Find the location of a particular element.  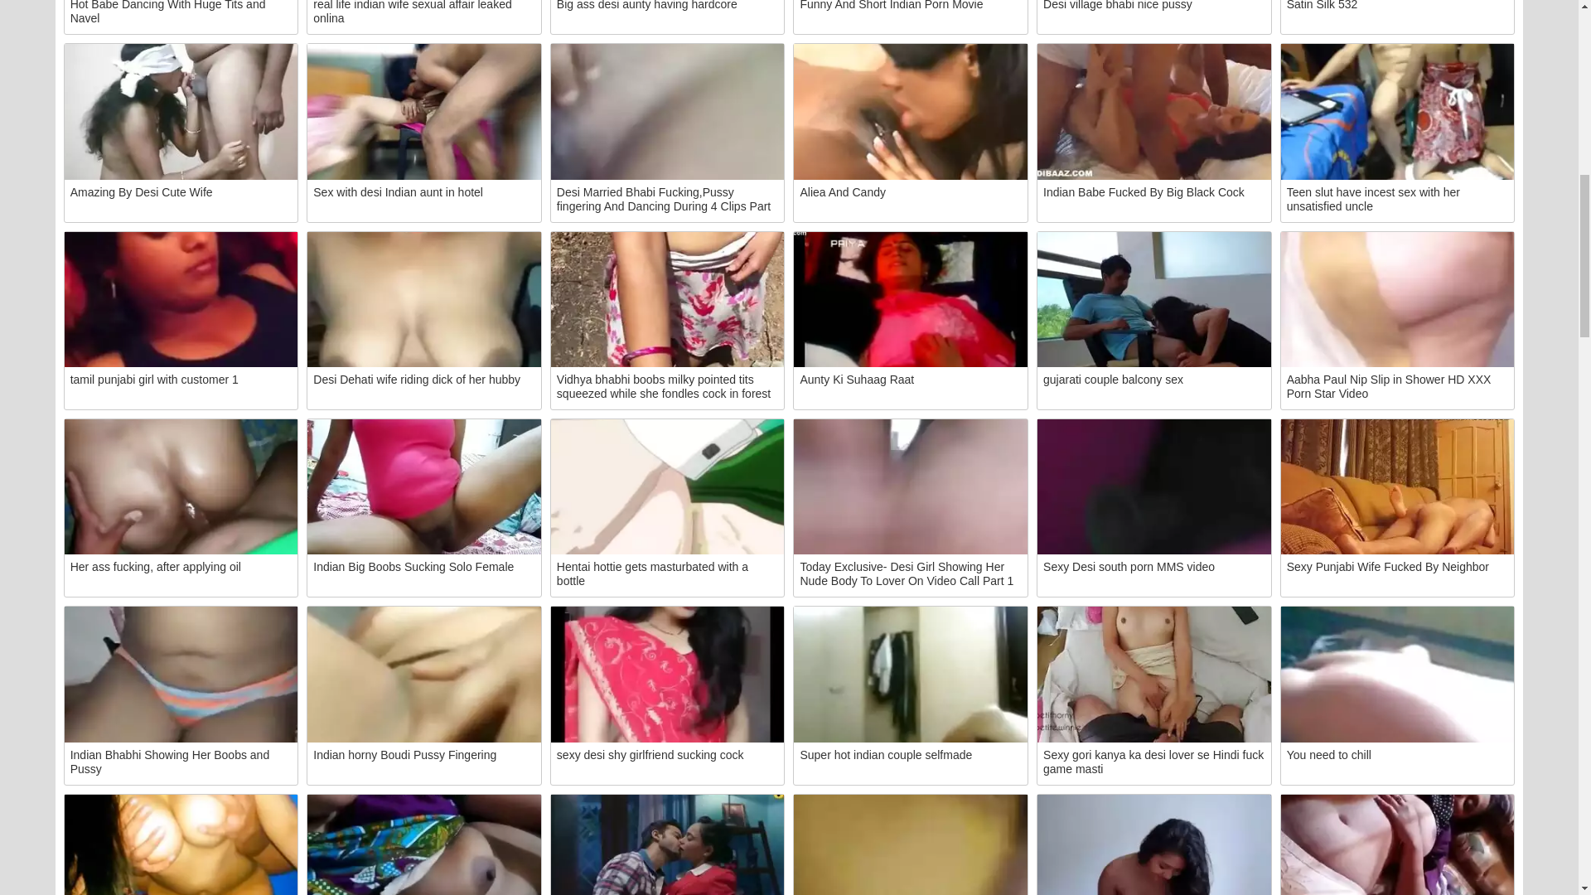

Indian Babe Fucked By Big Black Cock is located at coordinates (1153, 111).